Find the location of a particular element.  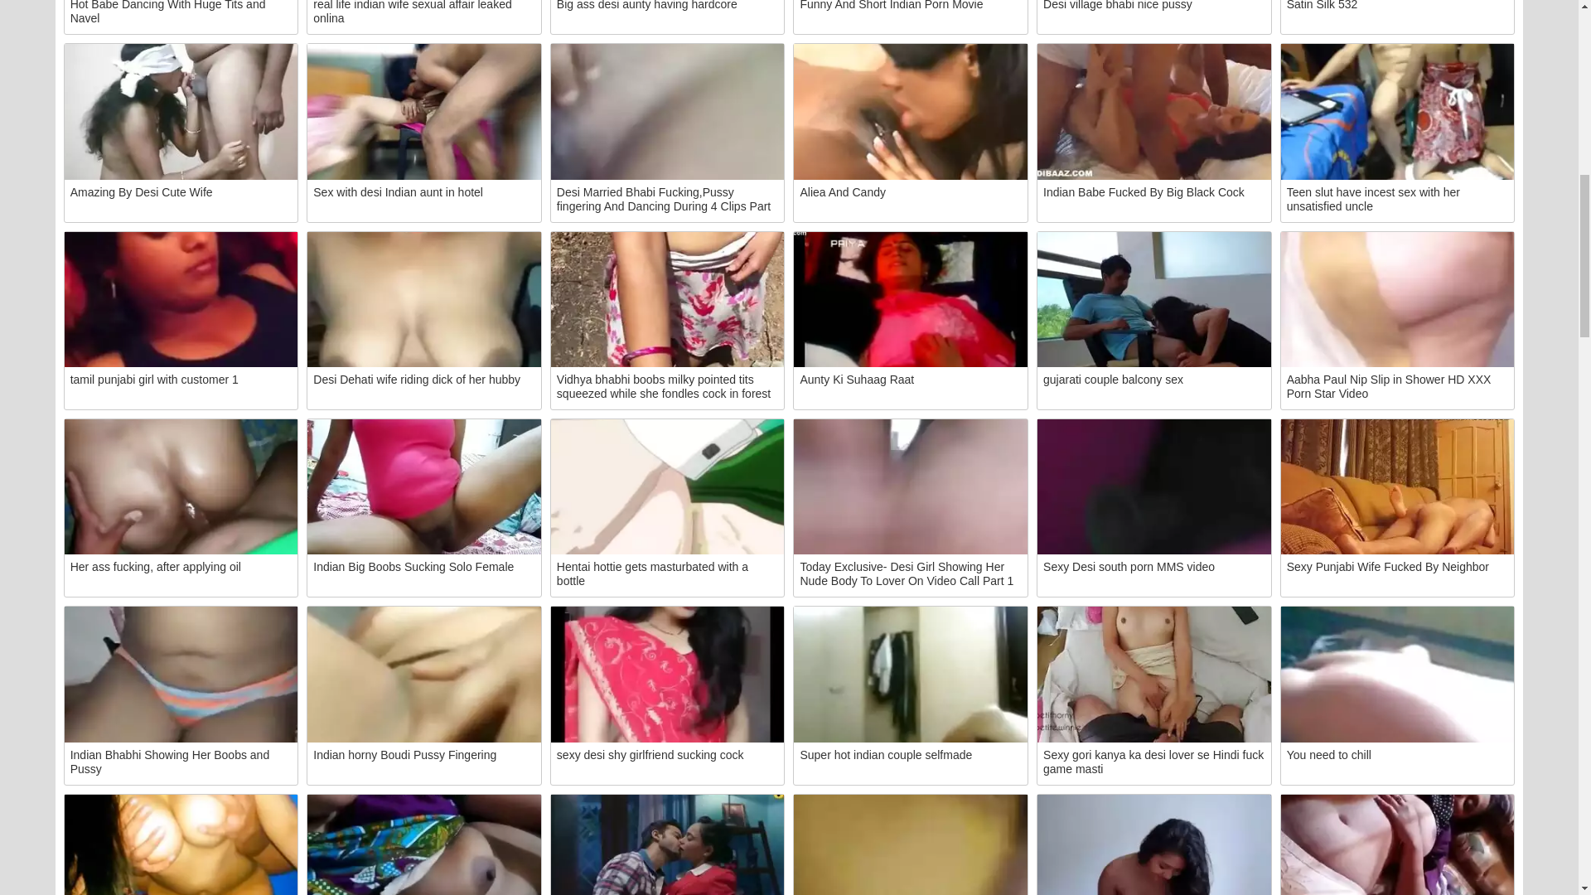

Indian Babe Fucked By Big Black Cock is located at coordinates (1153, 111).